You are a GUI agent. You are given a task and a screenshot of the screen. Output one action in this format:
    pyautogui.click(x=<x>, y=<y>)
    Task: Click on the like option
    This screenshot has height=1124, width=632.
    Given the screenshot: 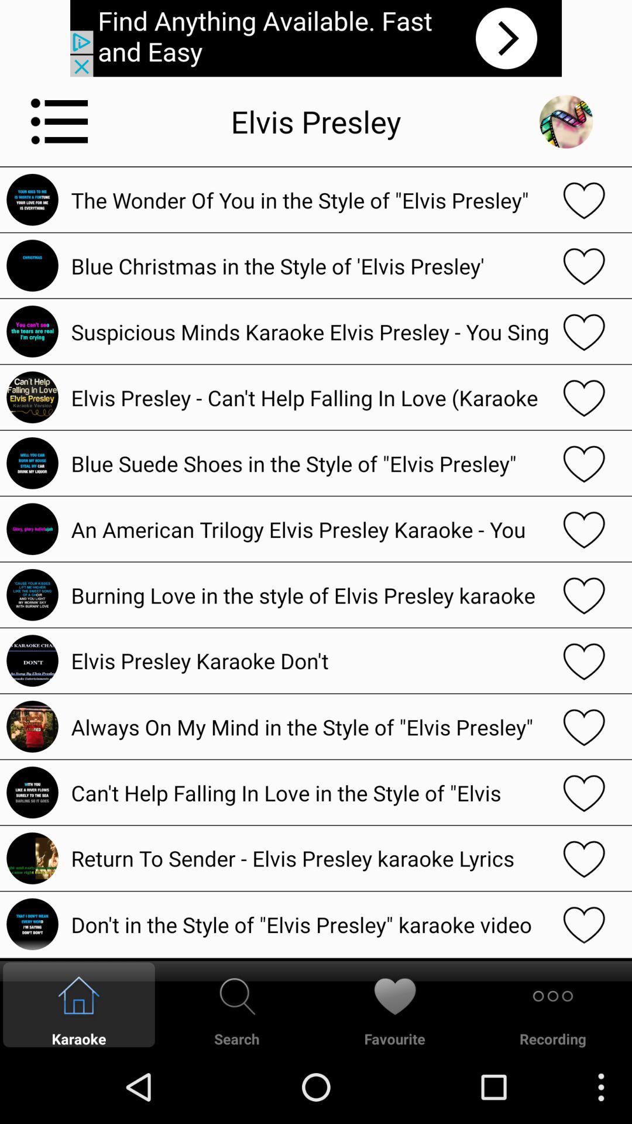 What is the action you would take?
    pyautogui.click(x=584, y=858)
    